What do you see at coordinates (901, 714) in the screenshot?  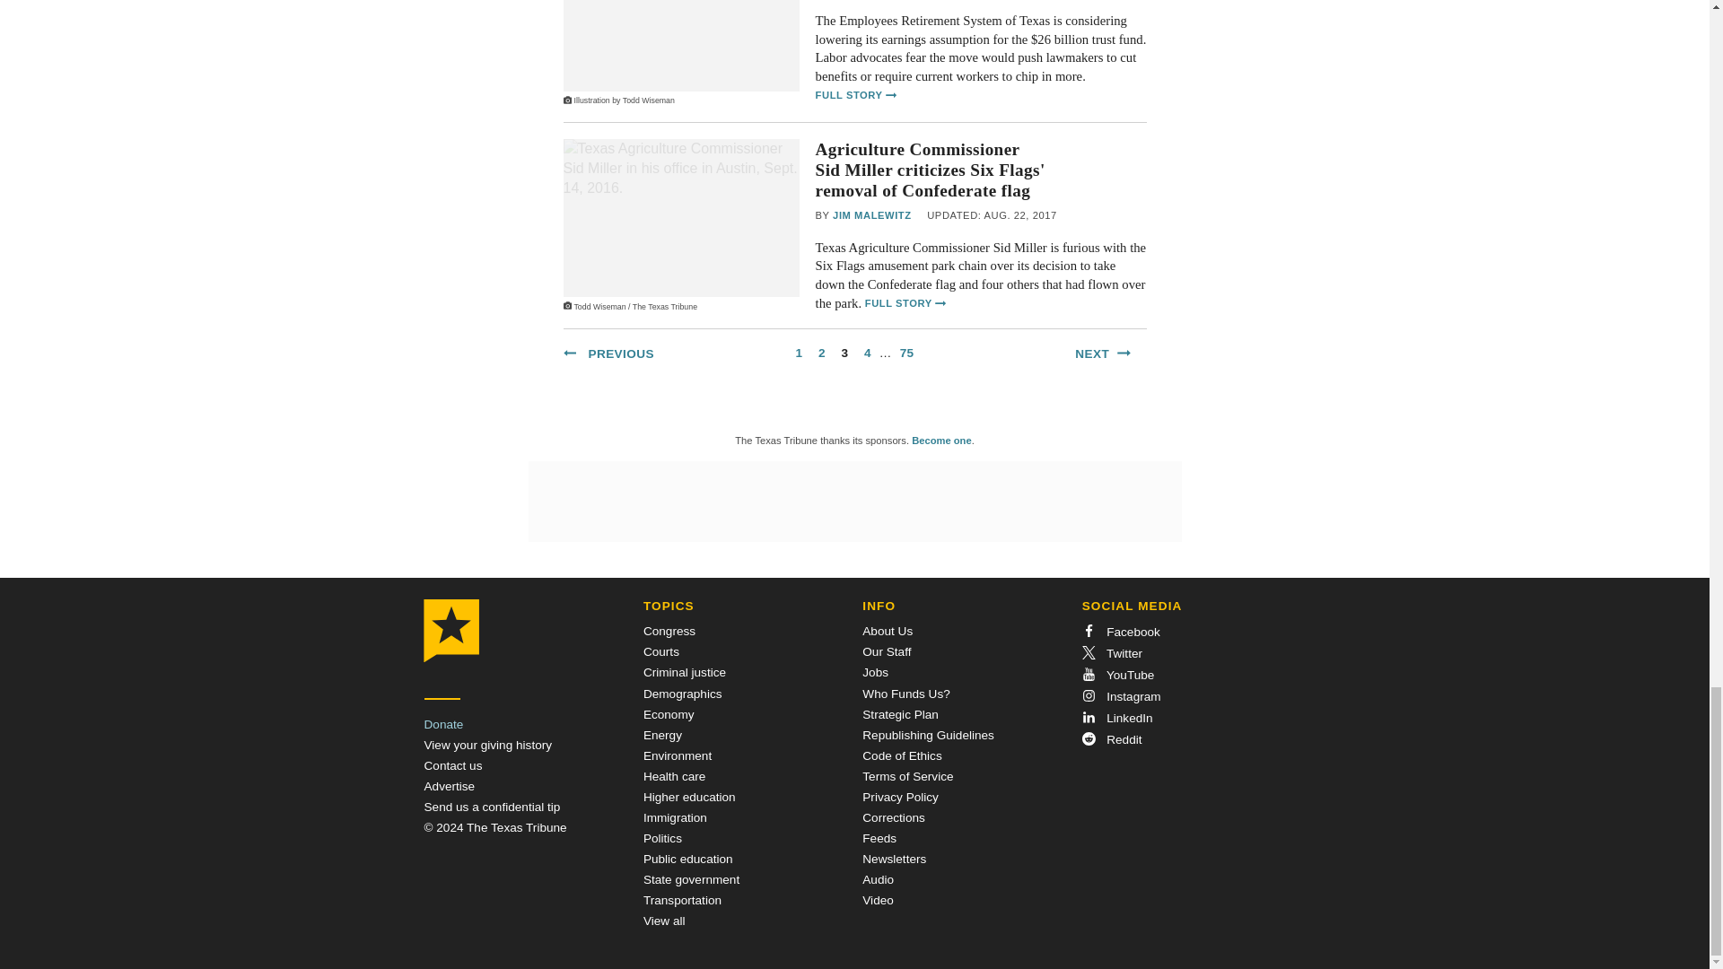 I see `Strategic Plan` at bounding box center [901, 714].